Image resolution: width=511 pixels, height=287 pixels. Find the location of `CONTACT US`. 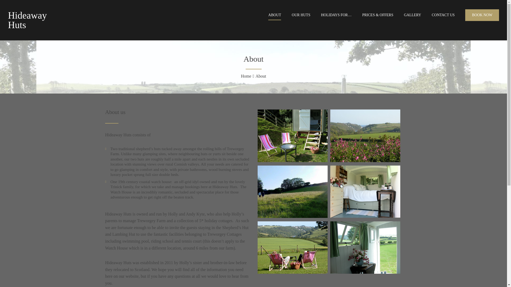

CONTACT US is located at coordinates (443, 15).